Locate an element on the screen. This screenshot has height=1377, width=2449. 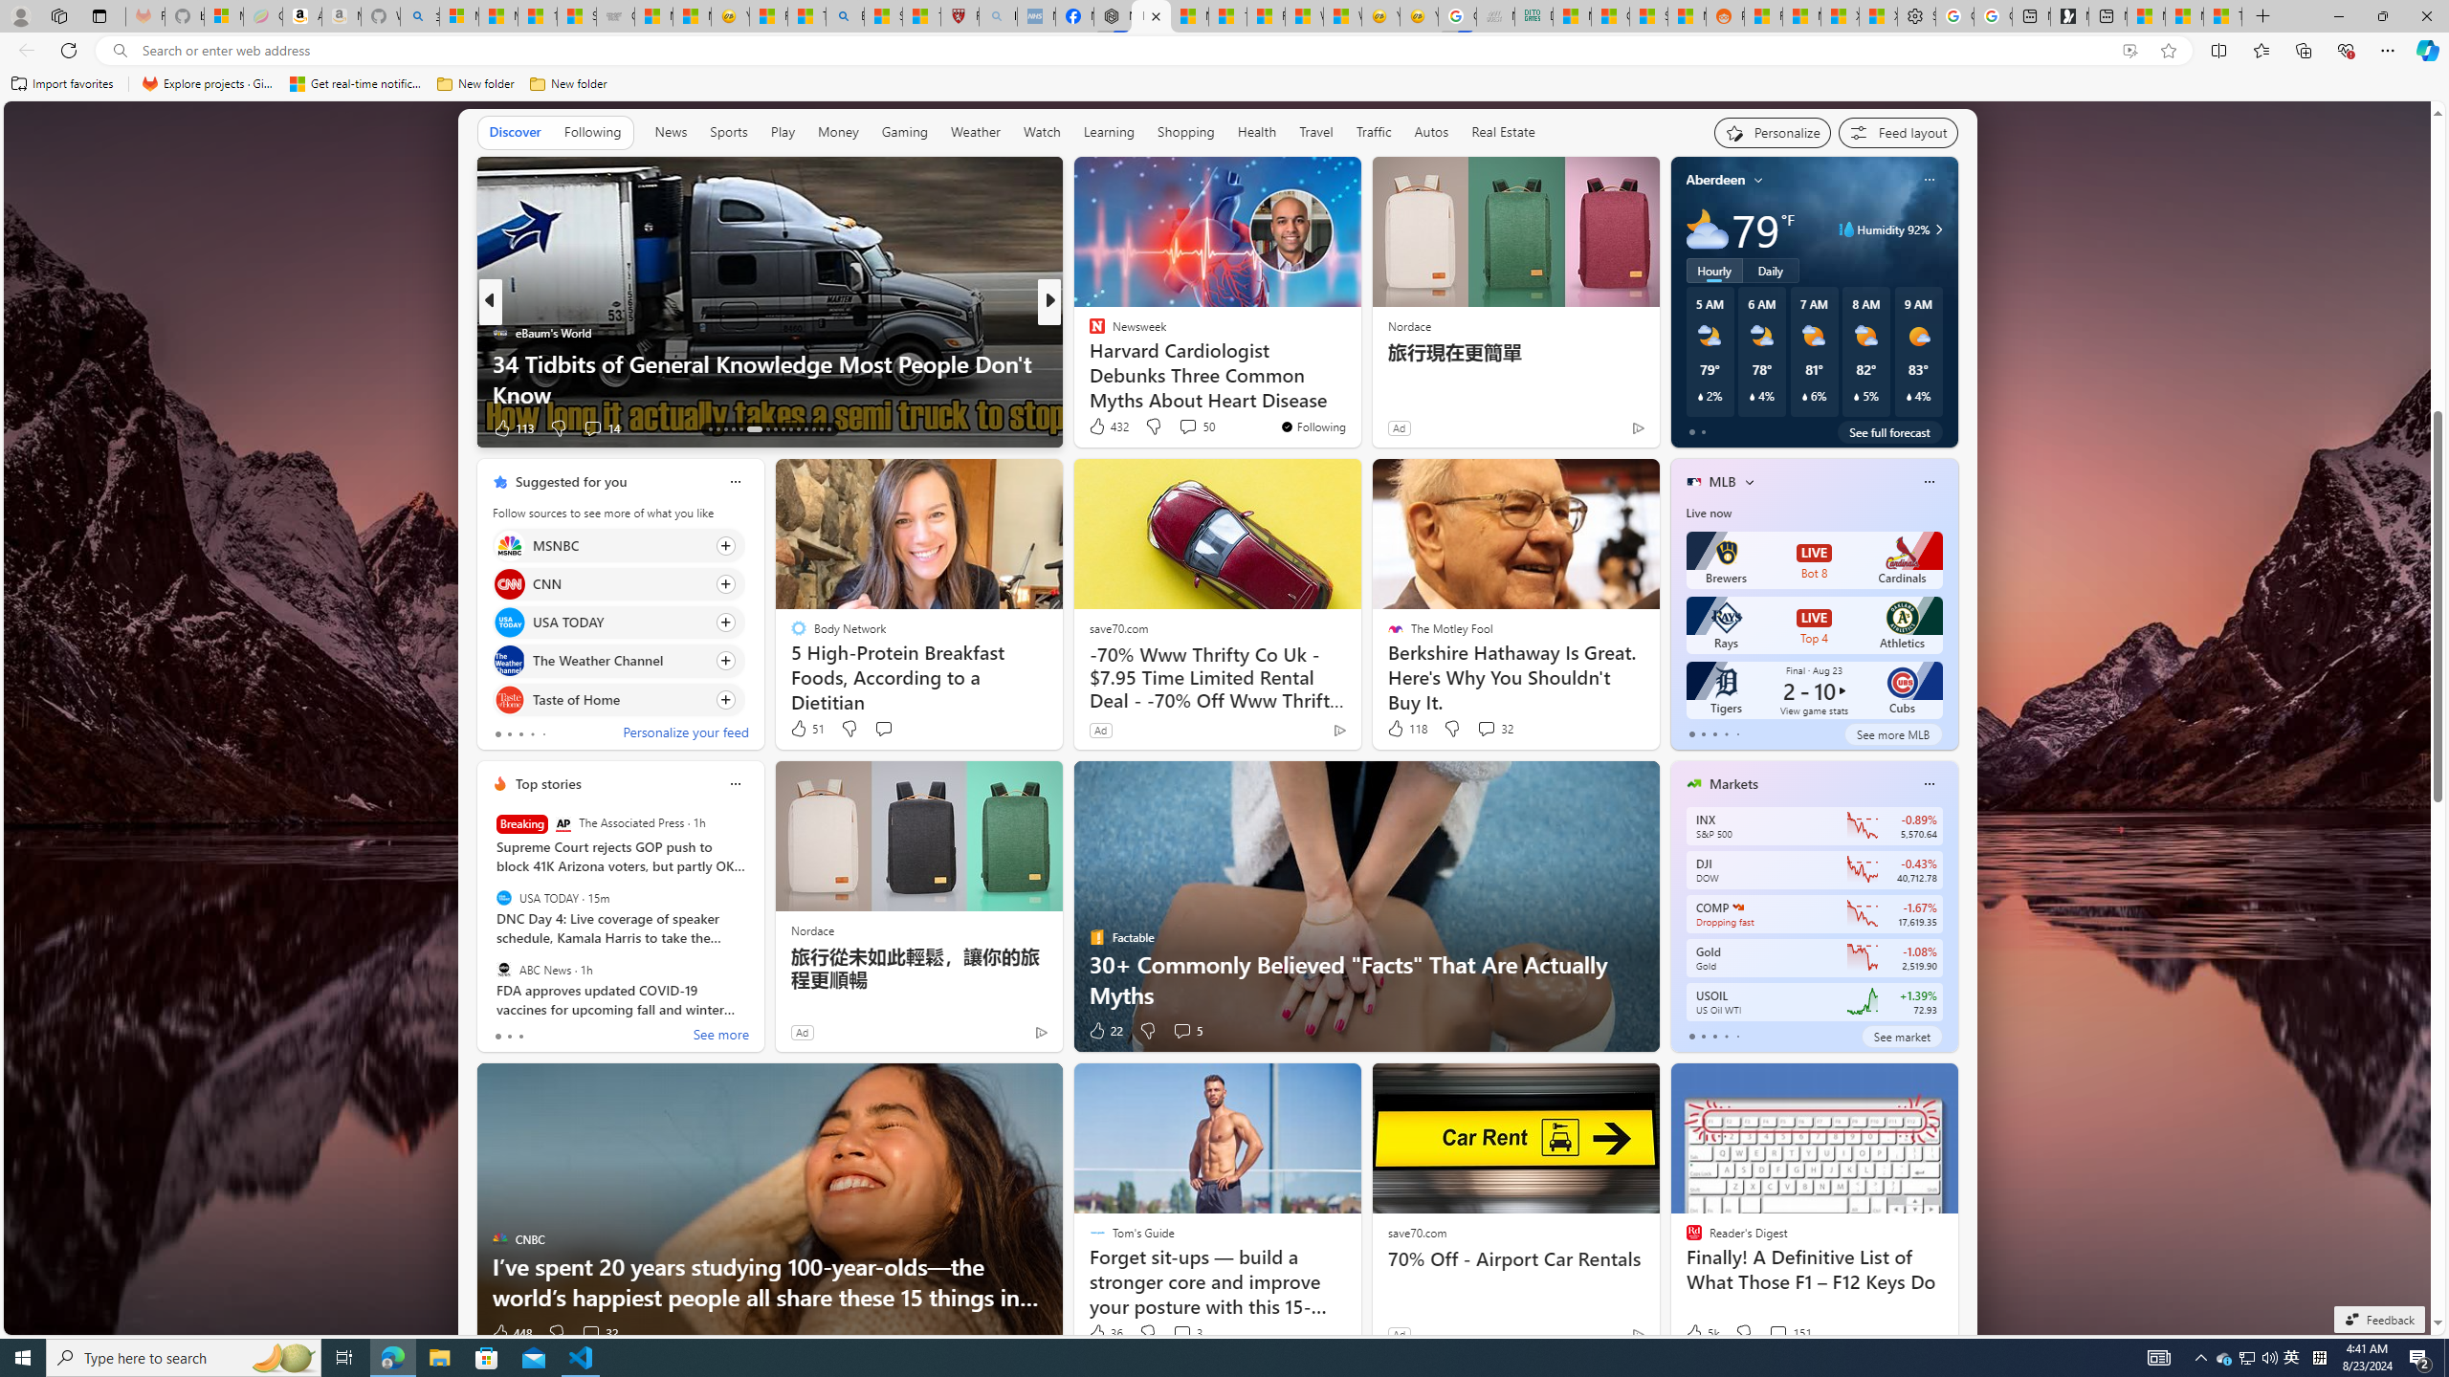
Sports is located at coordinates (728, 133).